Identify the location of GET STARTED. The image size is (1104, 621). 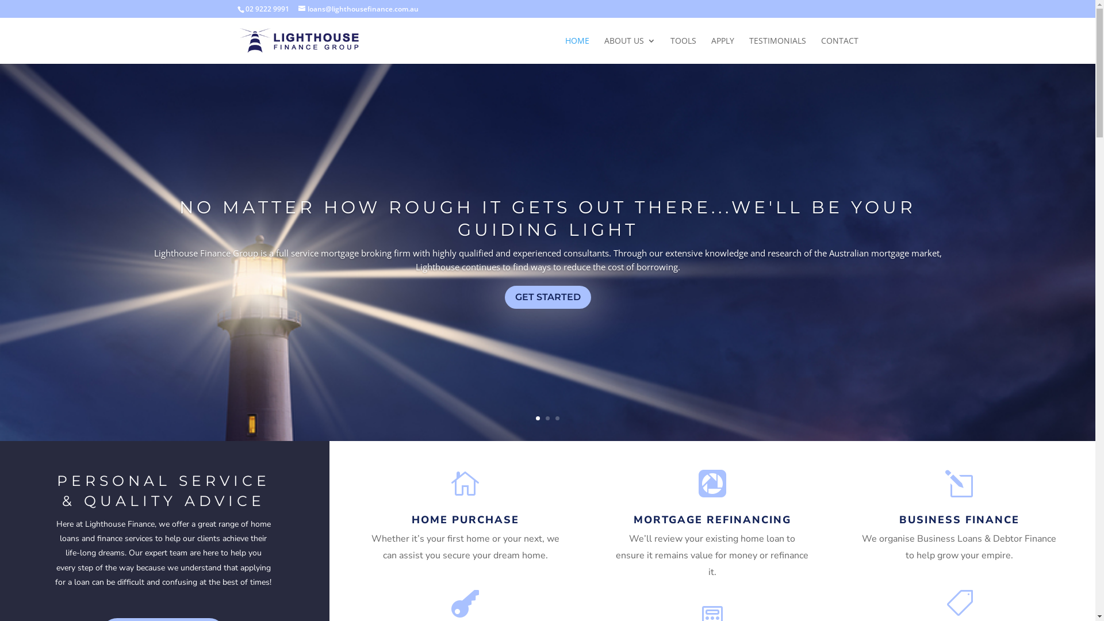
(548, 298).